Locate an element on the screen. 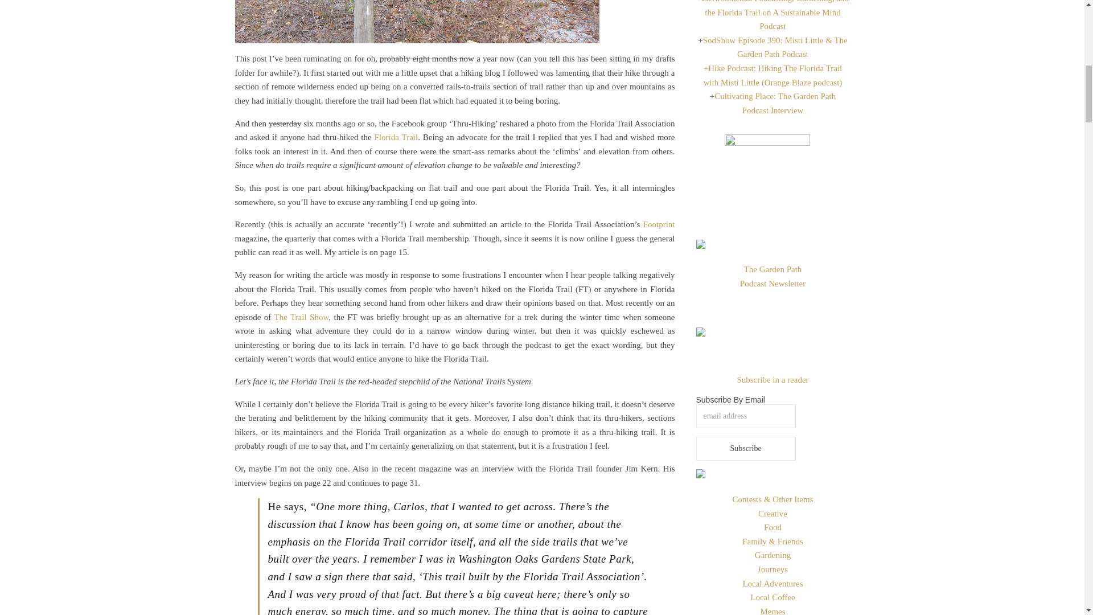 The height and width of the screenshot is (615, 1093). Footprint is located at coordinates (659, 224).